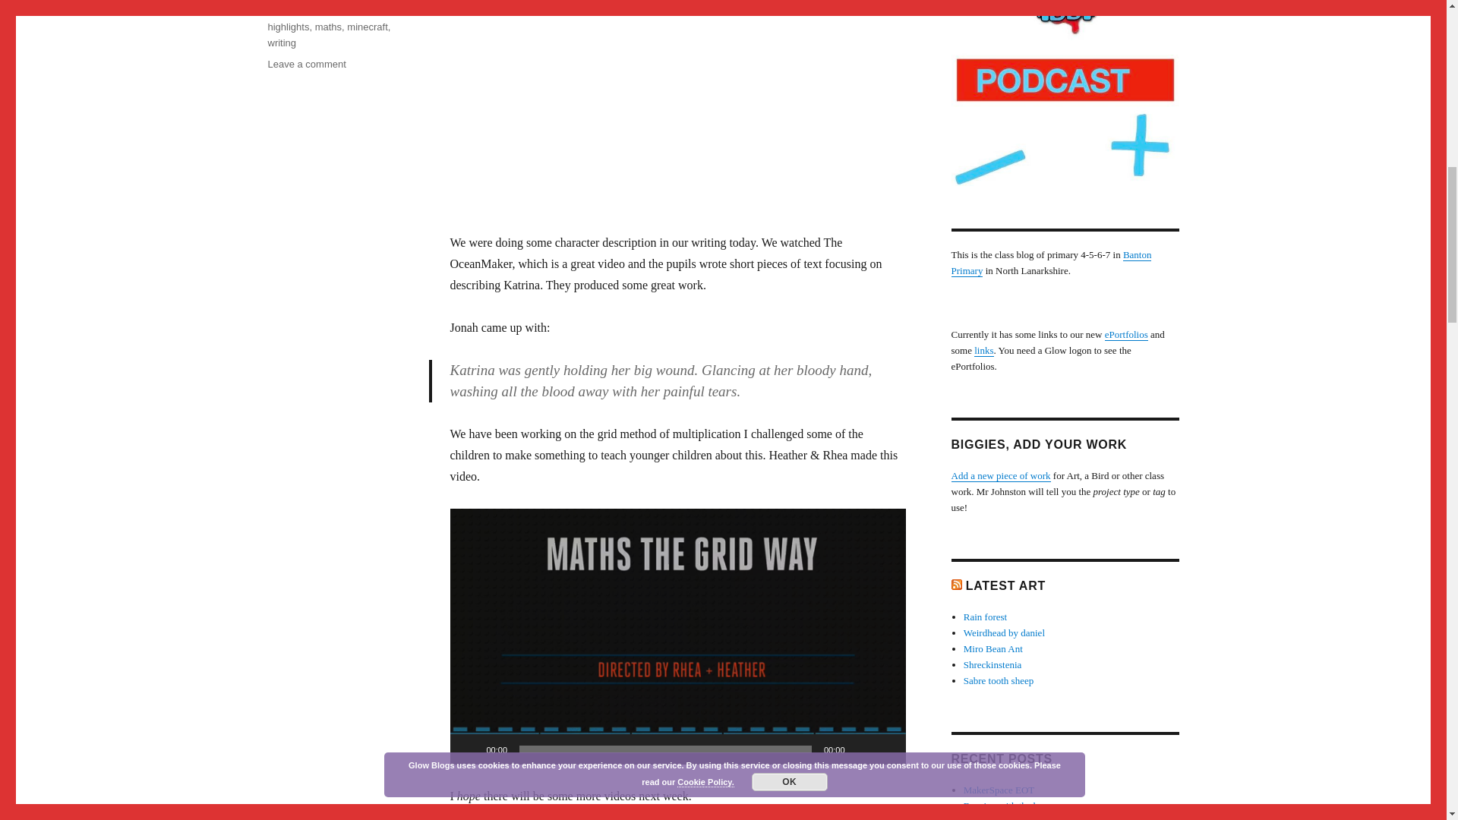  What do you see at coordinates (289, 6) in the screenshot?
I see `Fullscreen` at bounding box center [289, 6].